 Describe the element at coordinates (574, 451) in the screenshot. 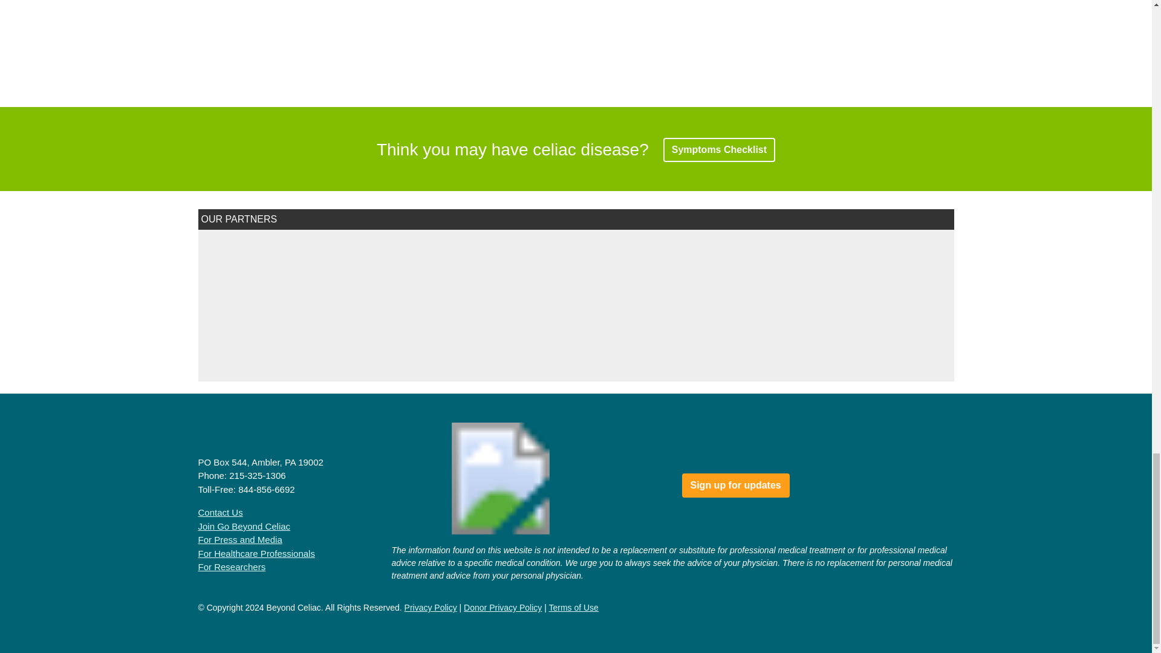

I see `Beyond Celiac at the NHC` at that location.